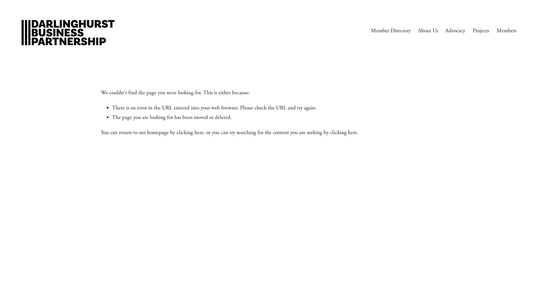 The image size is (538, 303). Describe the element at coordinates (428, 31) in the screenshot. I see `About Us` at that location.